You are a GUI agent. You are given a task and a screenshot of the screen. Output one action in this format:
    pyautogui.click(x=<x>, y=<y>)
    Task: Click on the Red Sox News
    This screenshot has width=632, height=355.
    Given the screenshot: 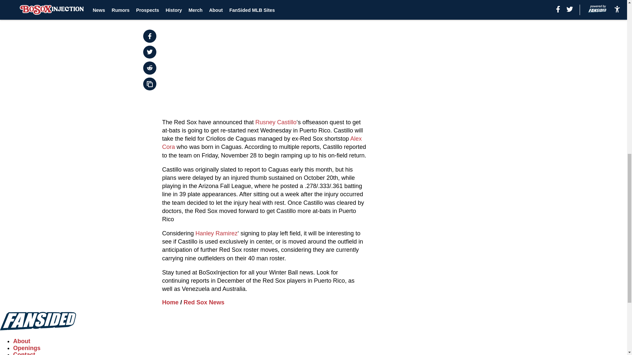 What is the action you would take?
    pyautogui.click(x=204, y=302)
    